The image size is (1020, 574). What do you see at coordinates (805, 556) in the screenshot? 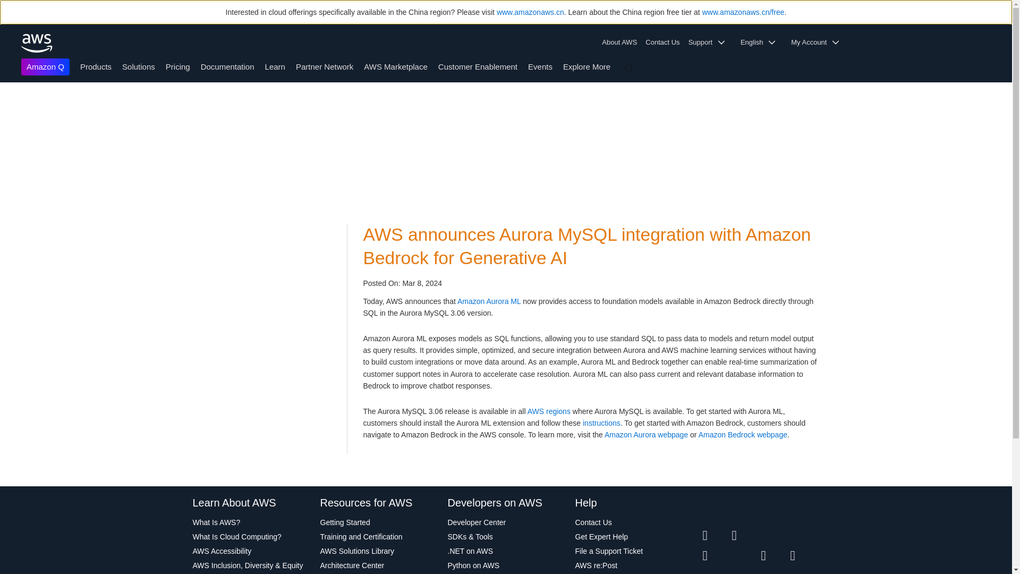
I see `Email` at bounding box center [805, 556].